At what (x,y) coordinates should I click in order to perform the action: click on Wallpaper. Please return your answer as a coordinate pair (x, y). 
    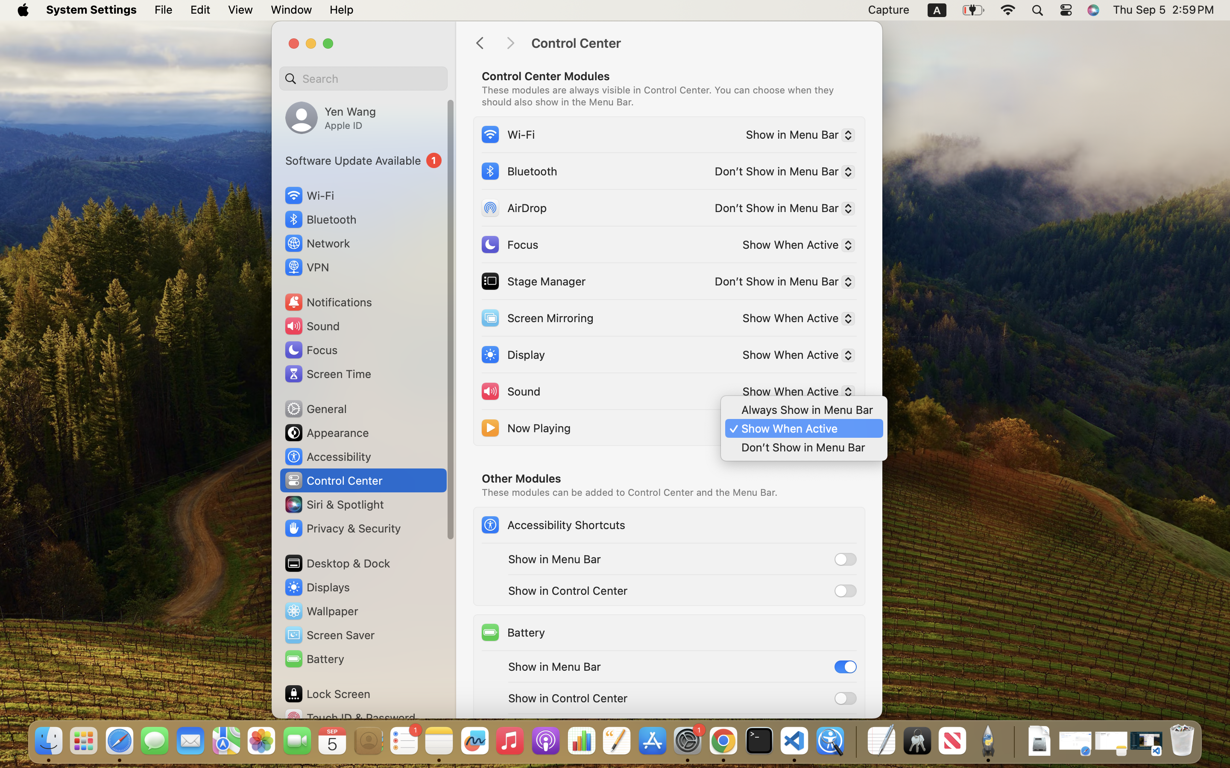
    Looking at the image, I should click on (321, 611).